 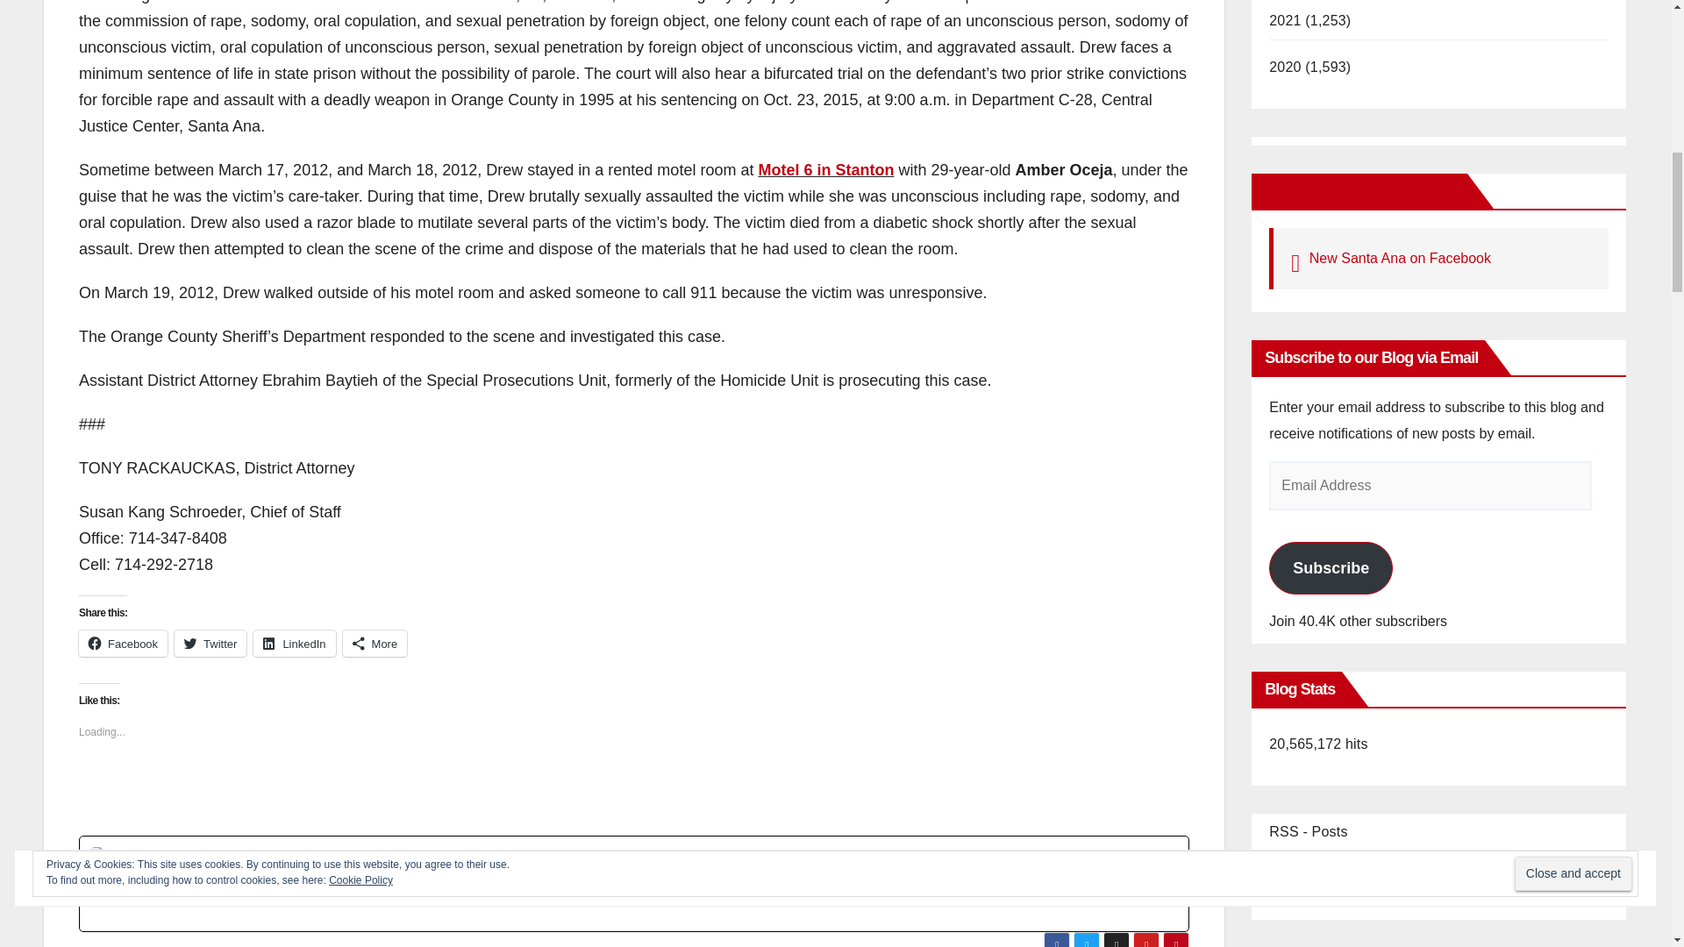 I want to click on More, so click(x=375, y=644).